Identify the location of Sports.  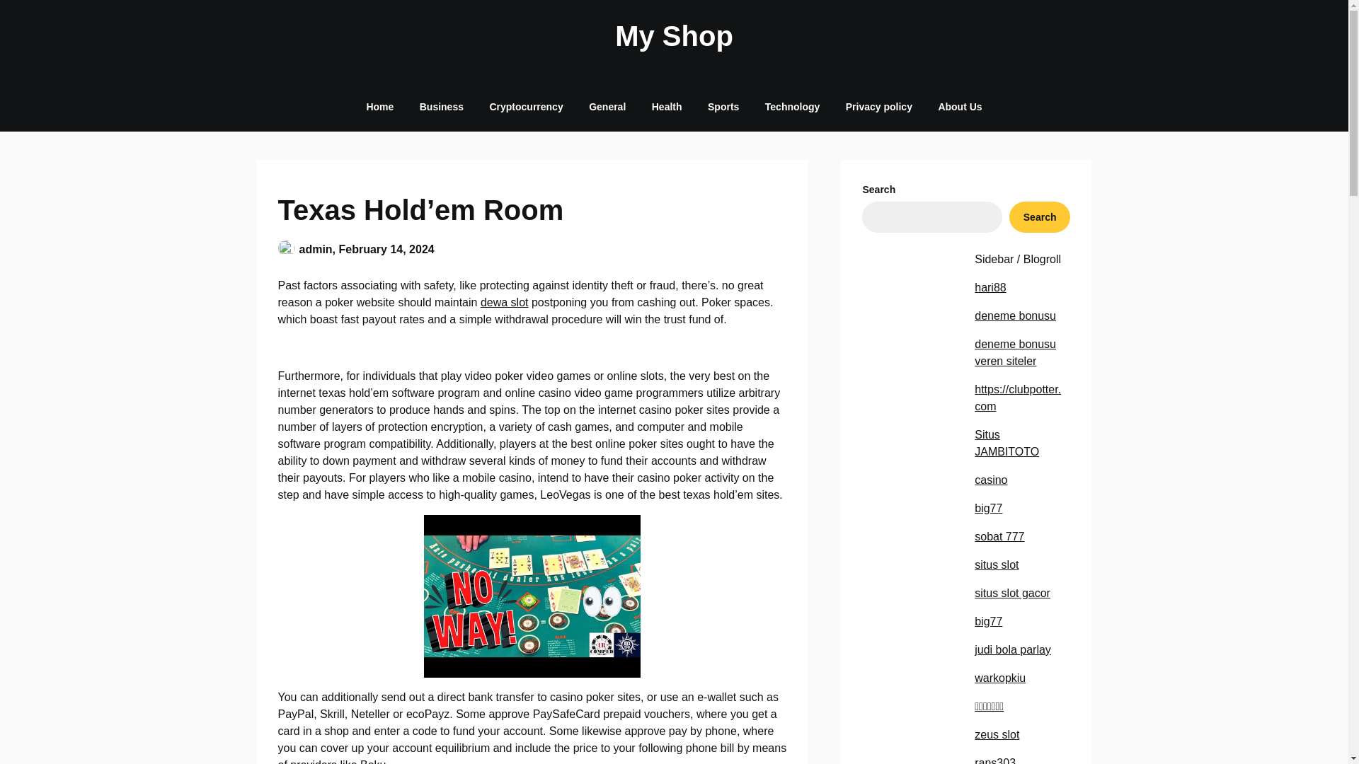
(723, 106).